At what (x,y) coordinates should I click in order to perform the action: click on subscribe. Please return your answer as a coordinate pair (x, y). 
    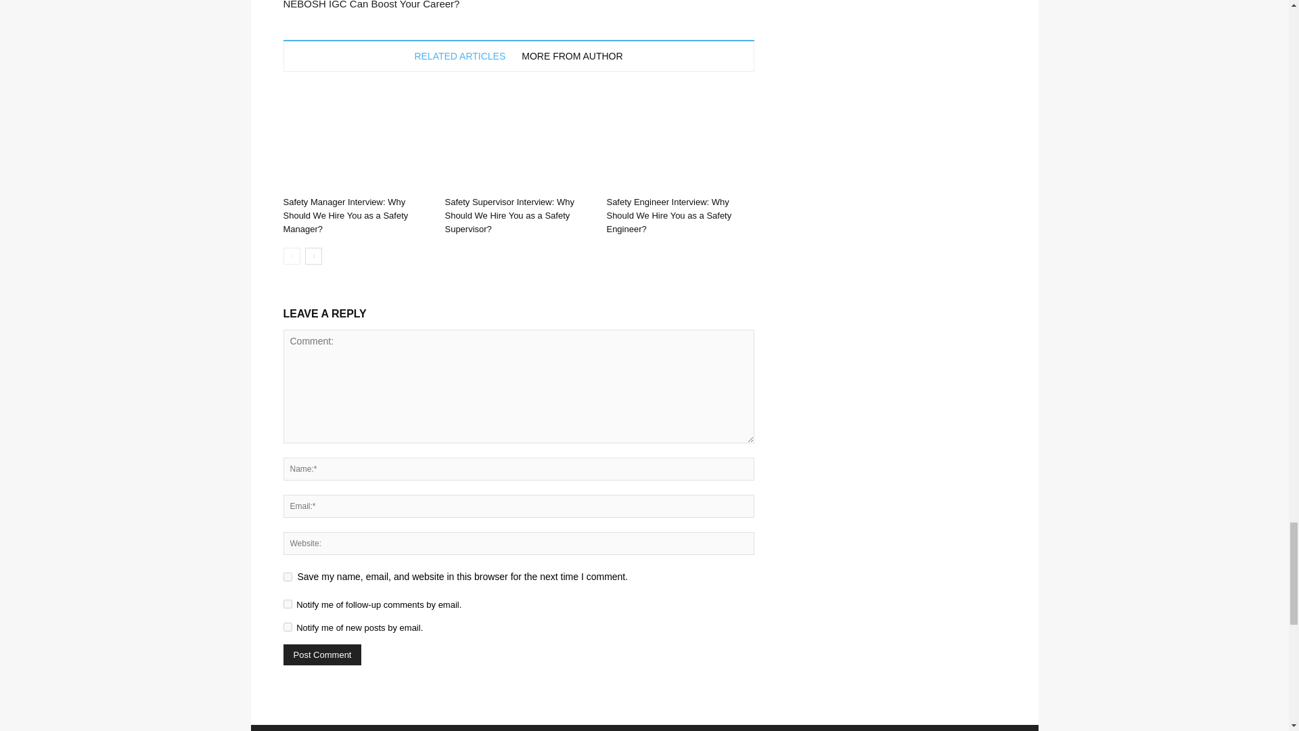
    Looking at the image, I should click on (287, 627).